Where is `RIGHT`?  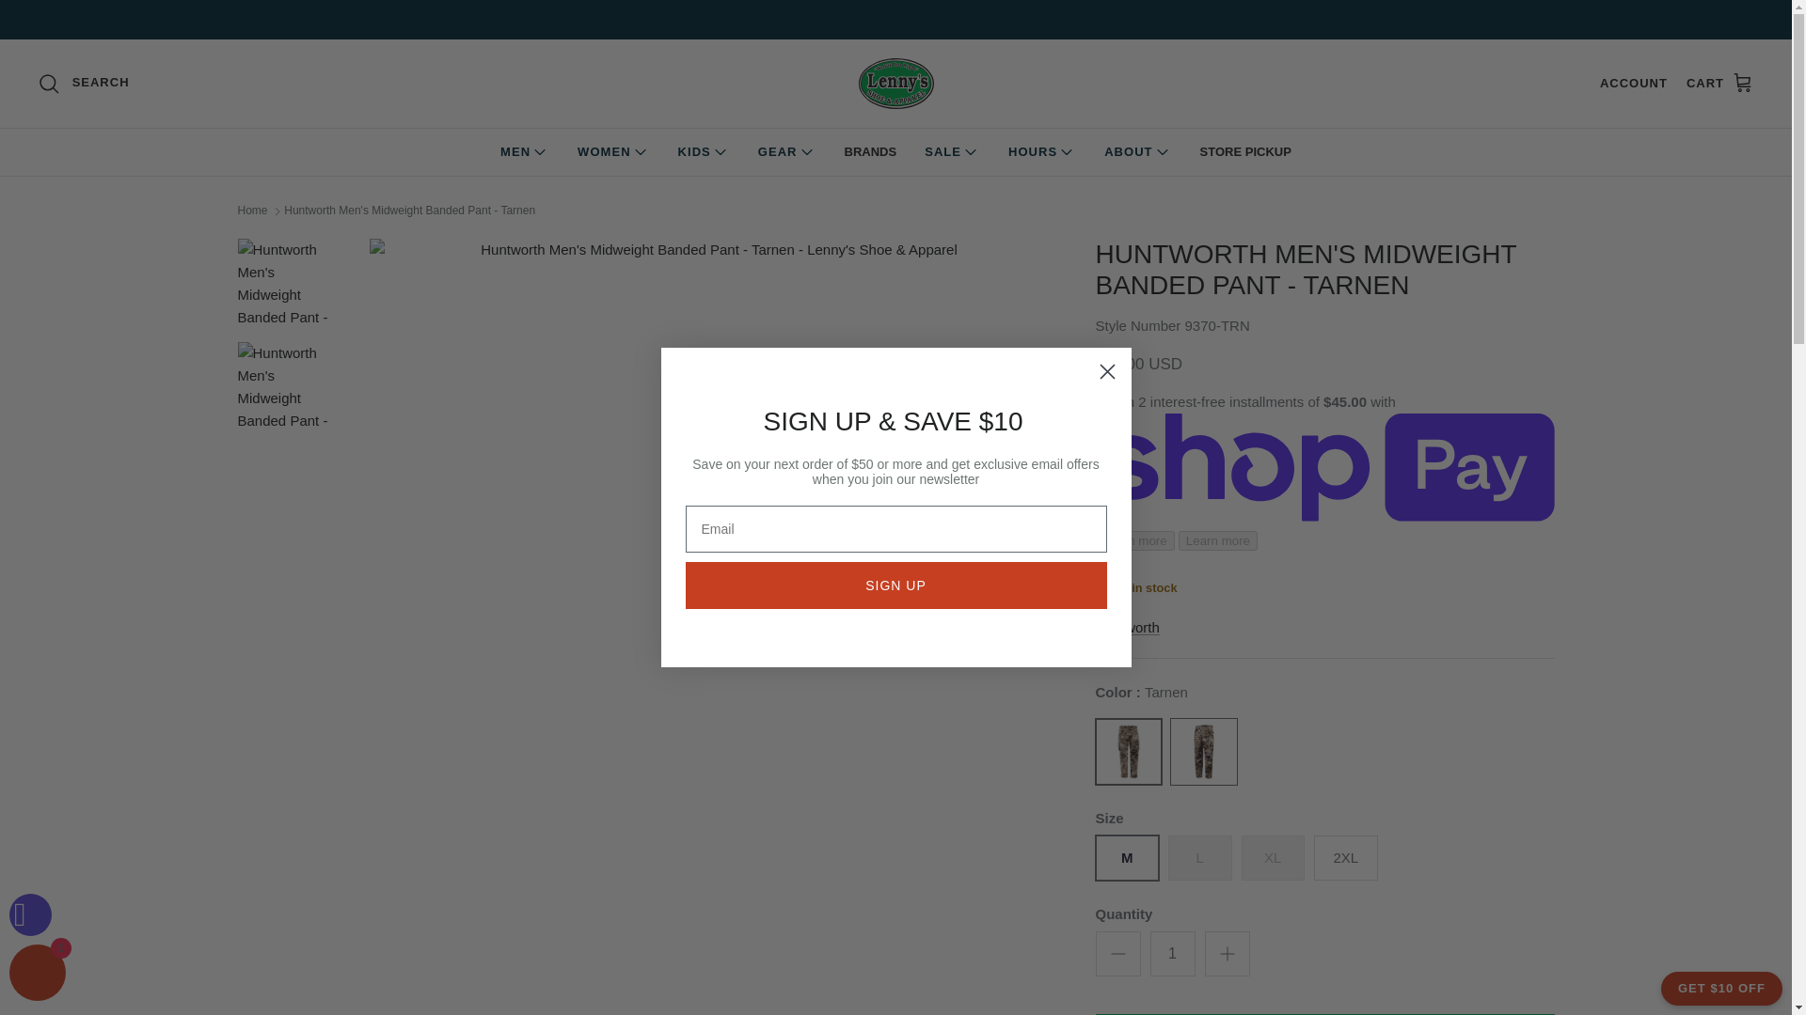 RIGHT is located at coordinates (1033, 580).